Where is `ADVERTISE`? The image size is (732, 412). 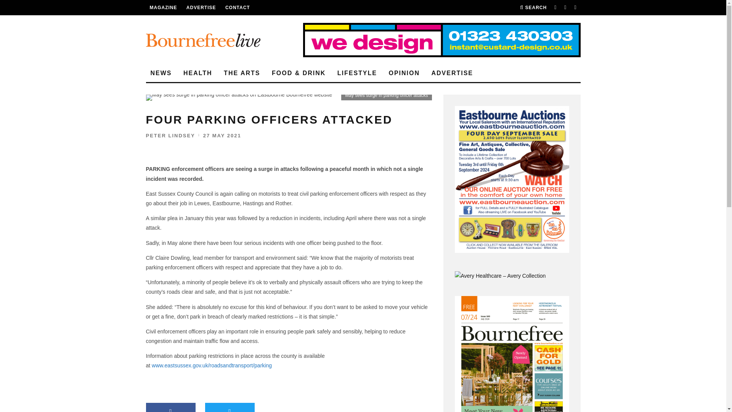 ADVERTISE is located at coordinates (452, 73).